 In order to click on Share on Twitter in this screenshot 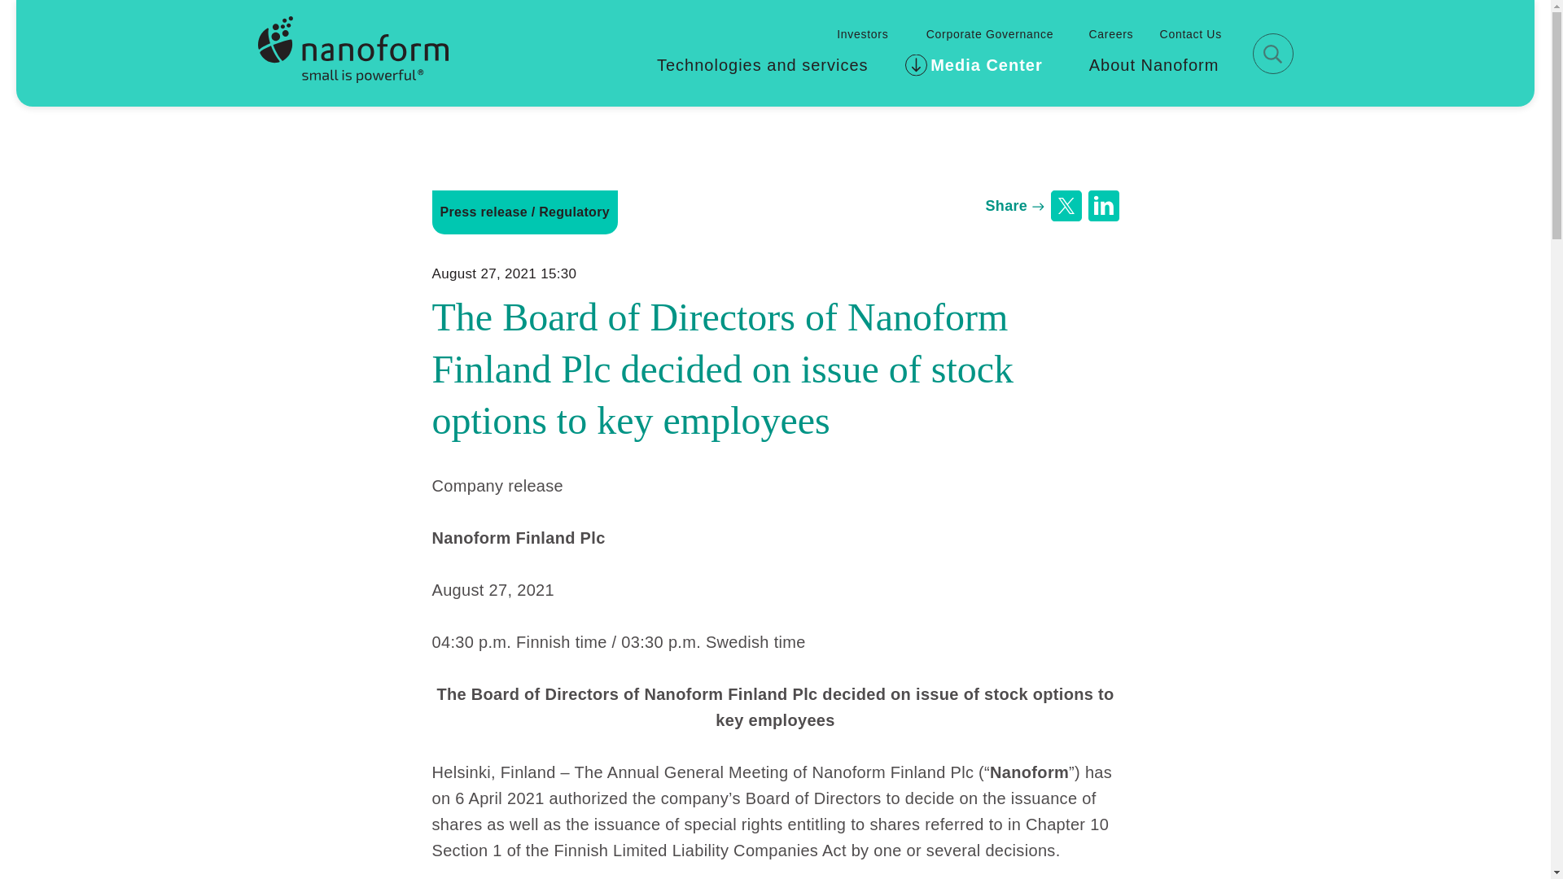, I will do `click(1066, 206)`.